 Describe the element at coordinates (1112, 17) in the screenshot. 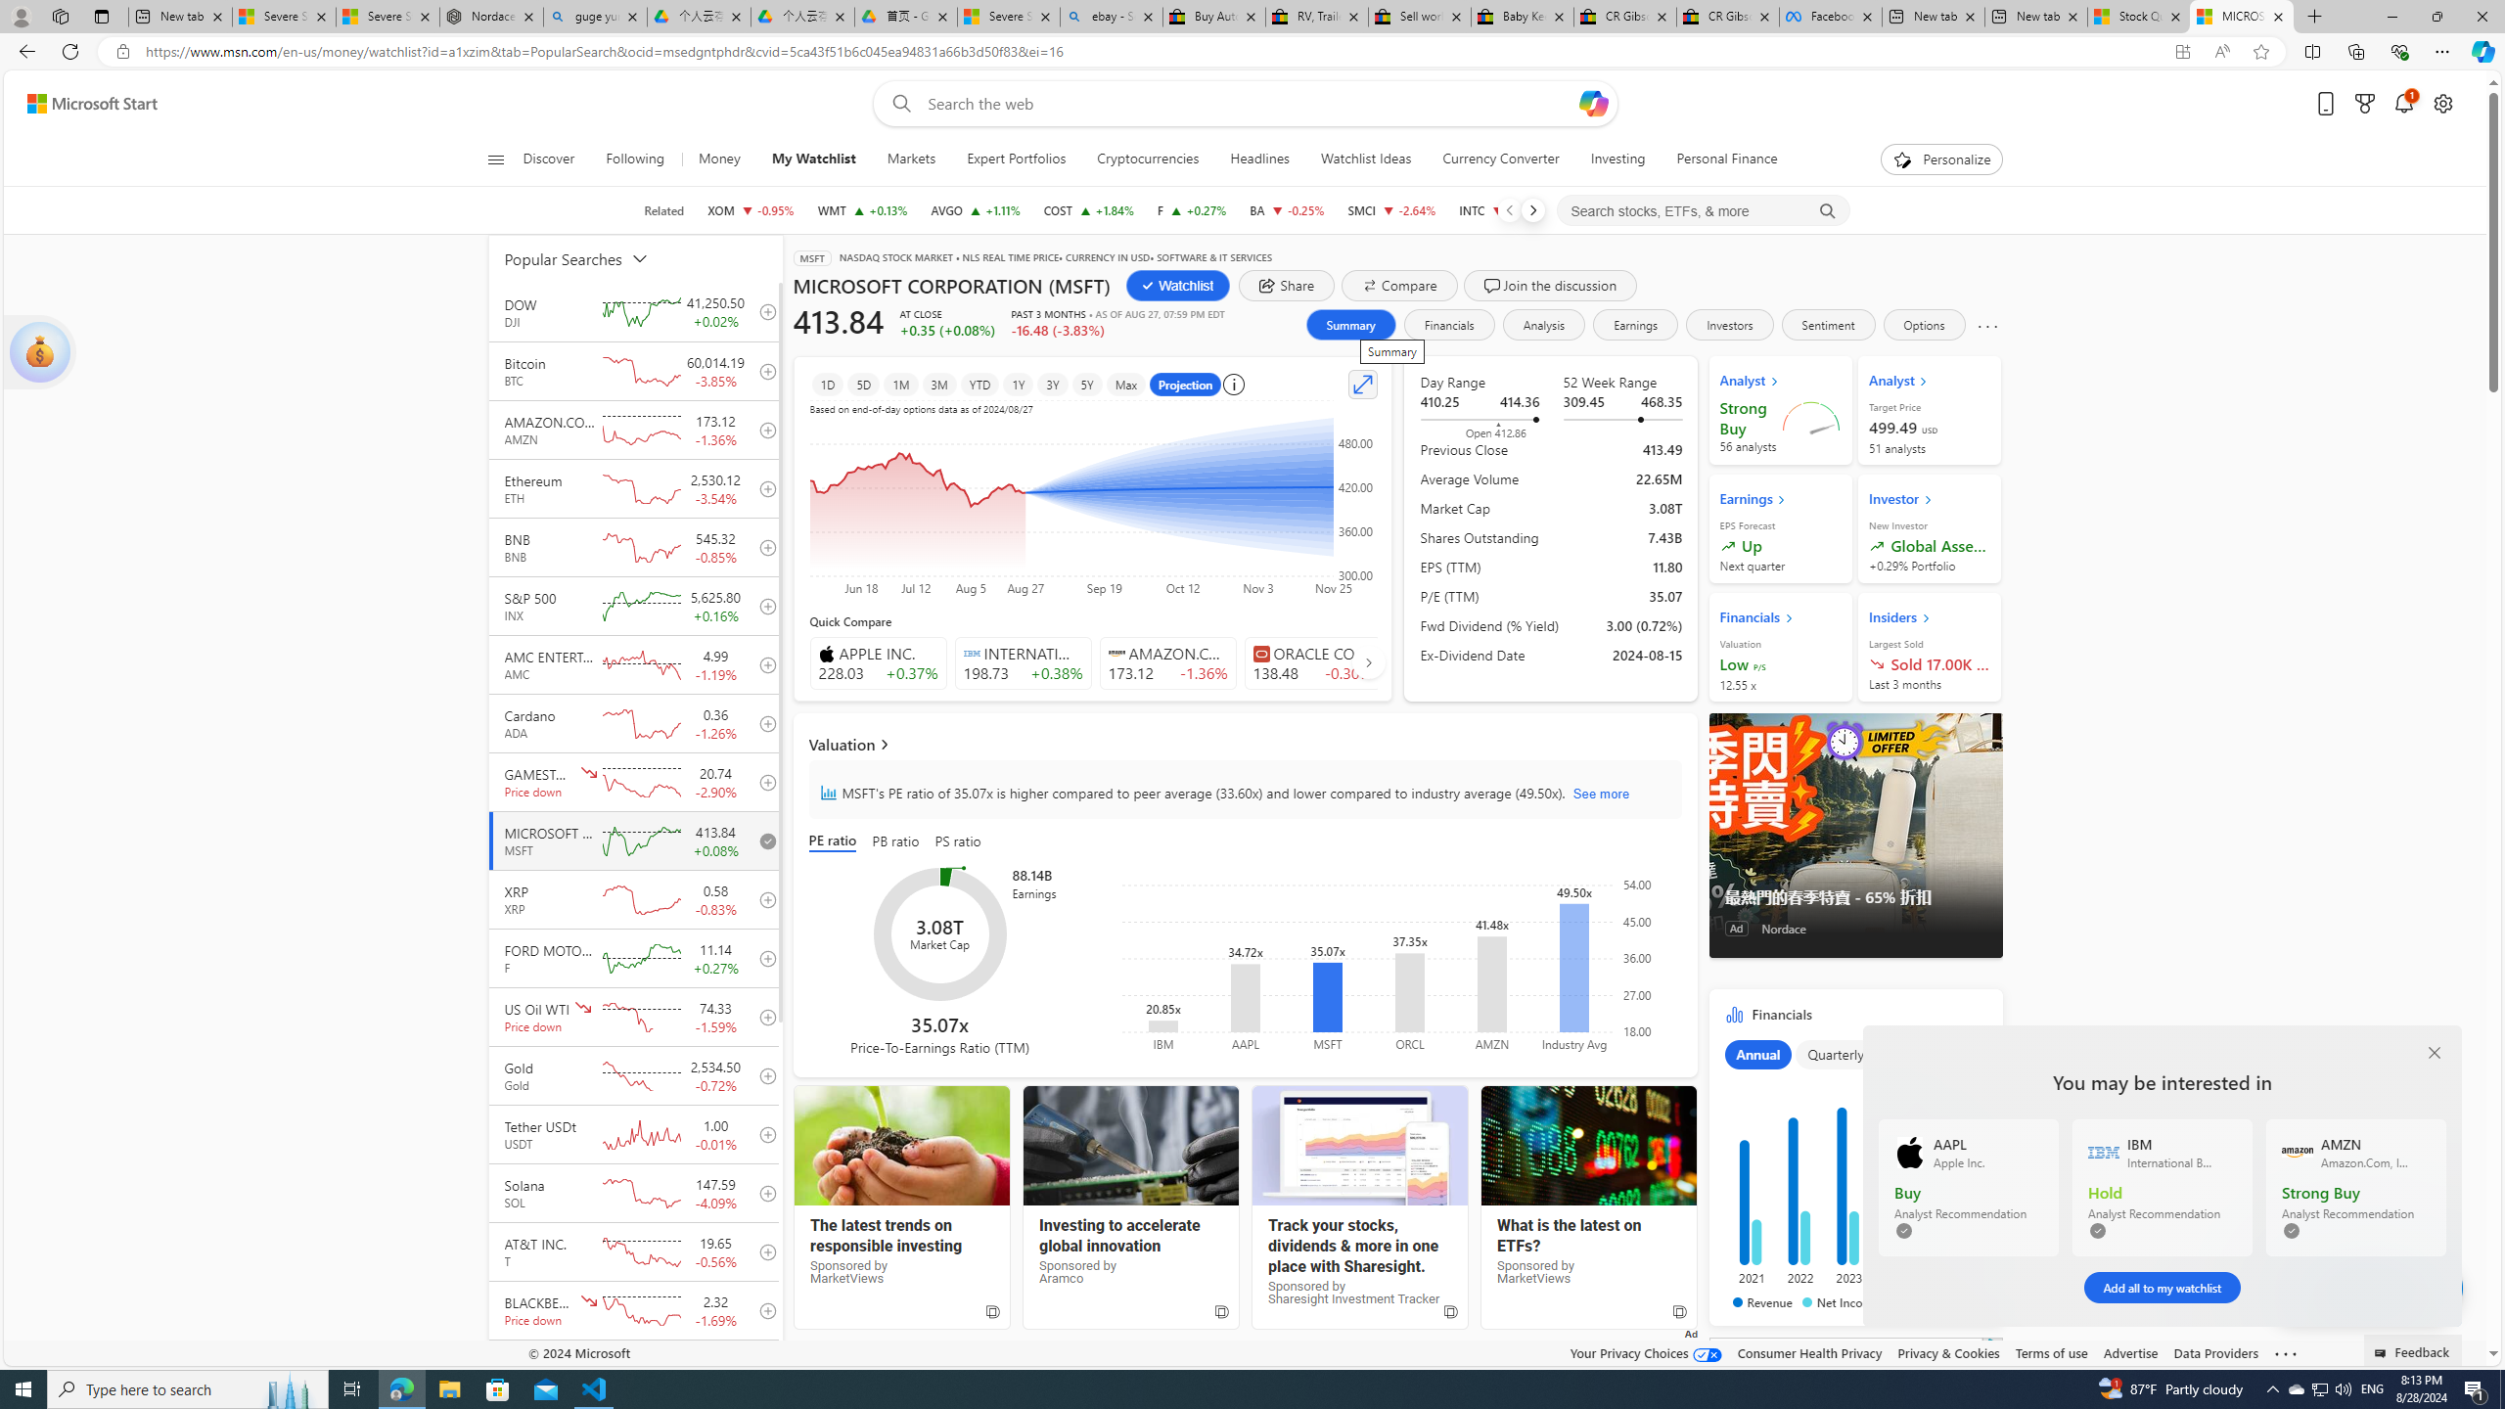

I see `ebay - Search` at that location.